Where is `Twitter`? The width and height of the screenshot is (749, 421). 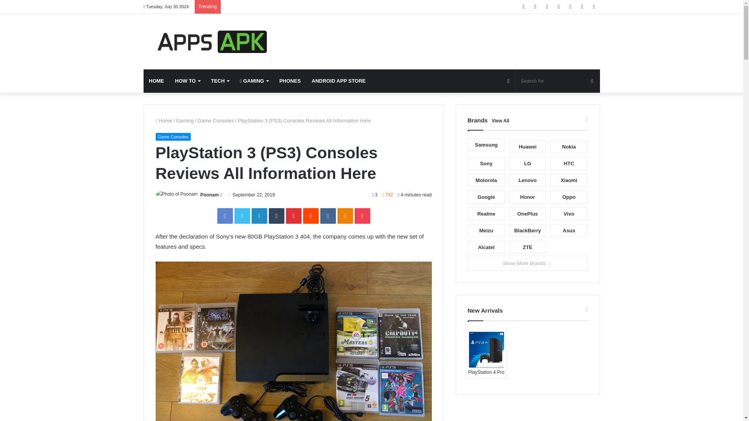 Twitter is located at coordinates (241, 216).